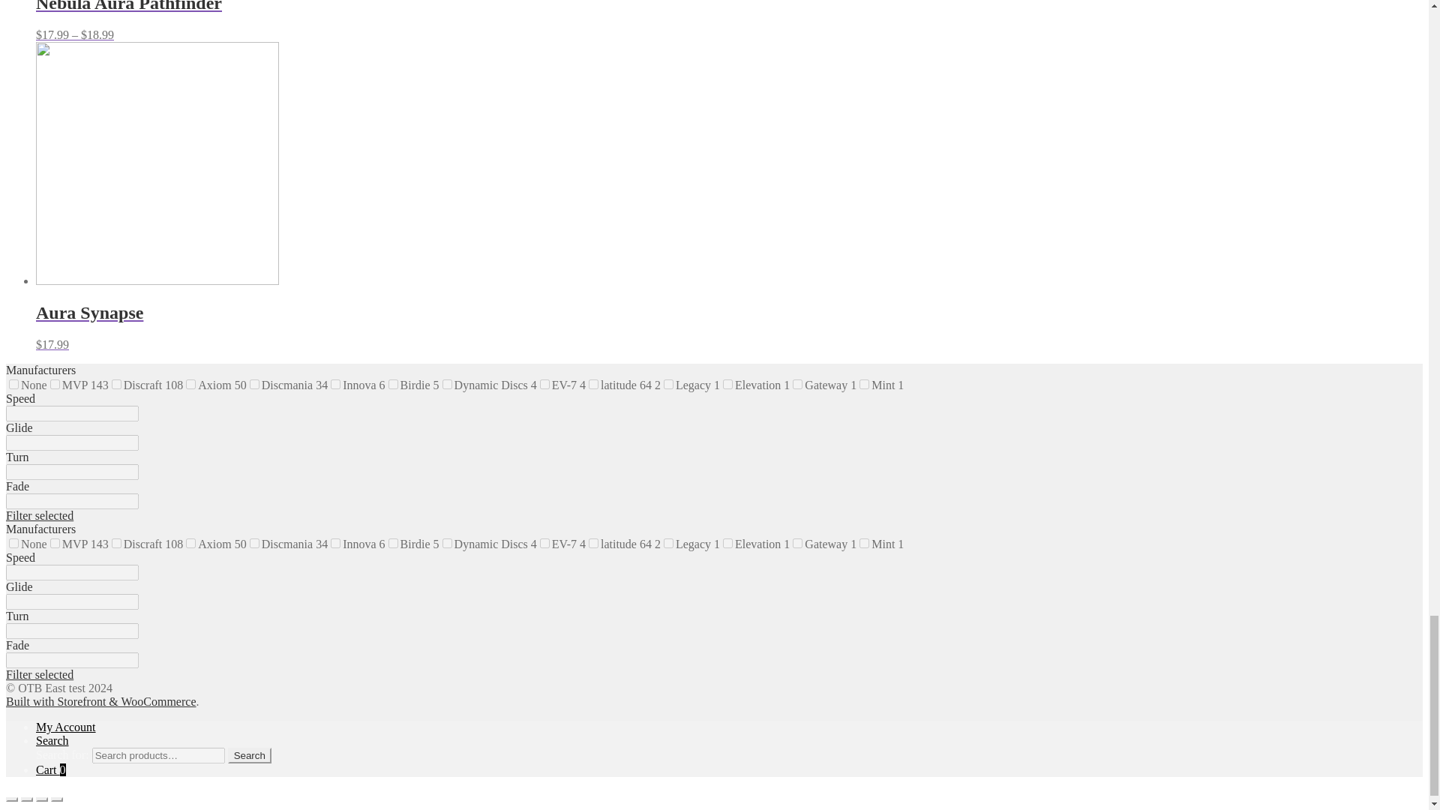  I want to click on dynamic-discs, so click(447, 384).